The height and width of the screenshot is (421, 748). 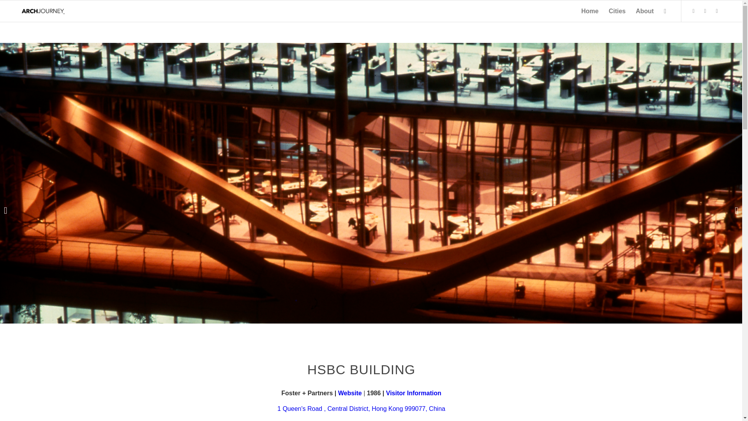 What do you see at coordinates (361, 409) in the screenshot?
I see `1 Queen's Road , Central District, Hong Kong 999077, China` at bounding box center [361, 409].